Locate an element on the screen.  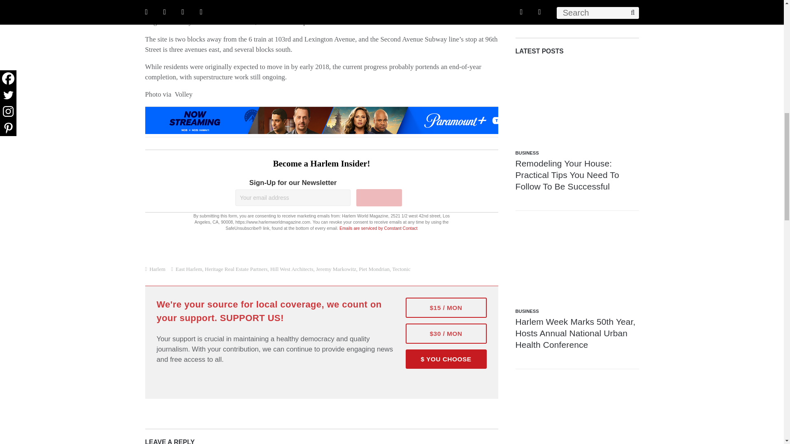
Sign up is located at coordinates (379, 198).